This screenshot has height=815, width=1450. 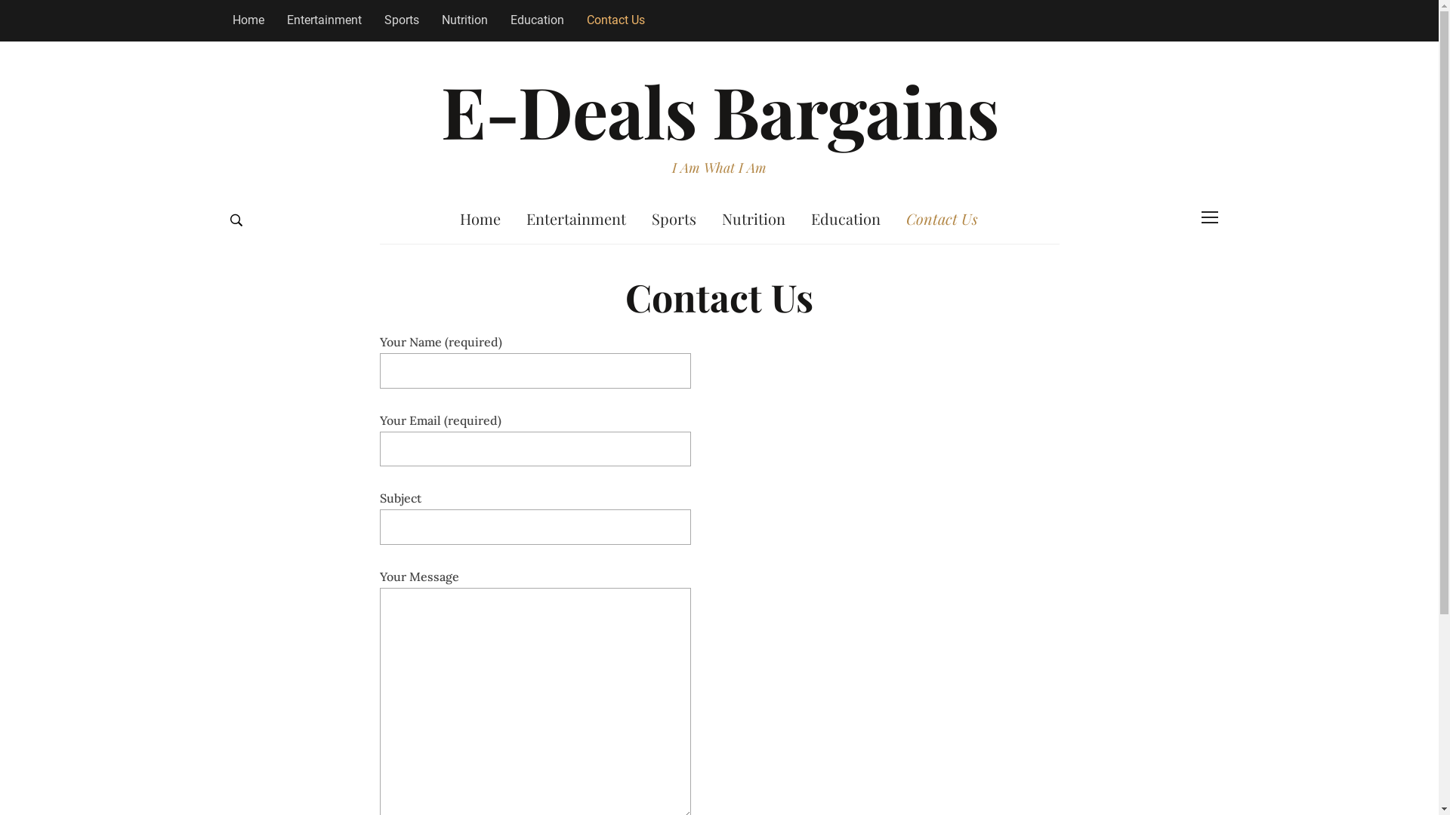 I want to click on Toggle sidebar & navigation, so click(x=1209, y=217).